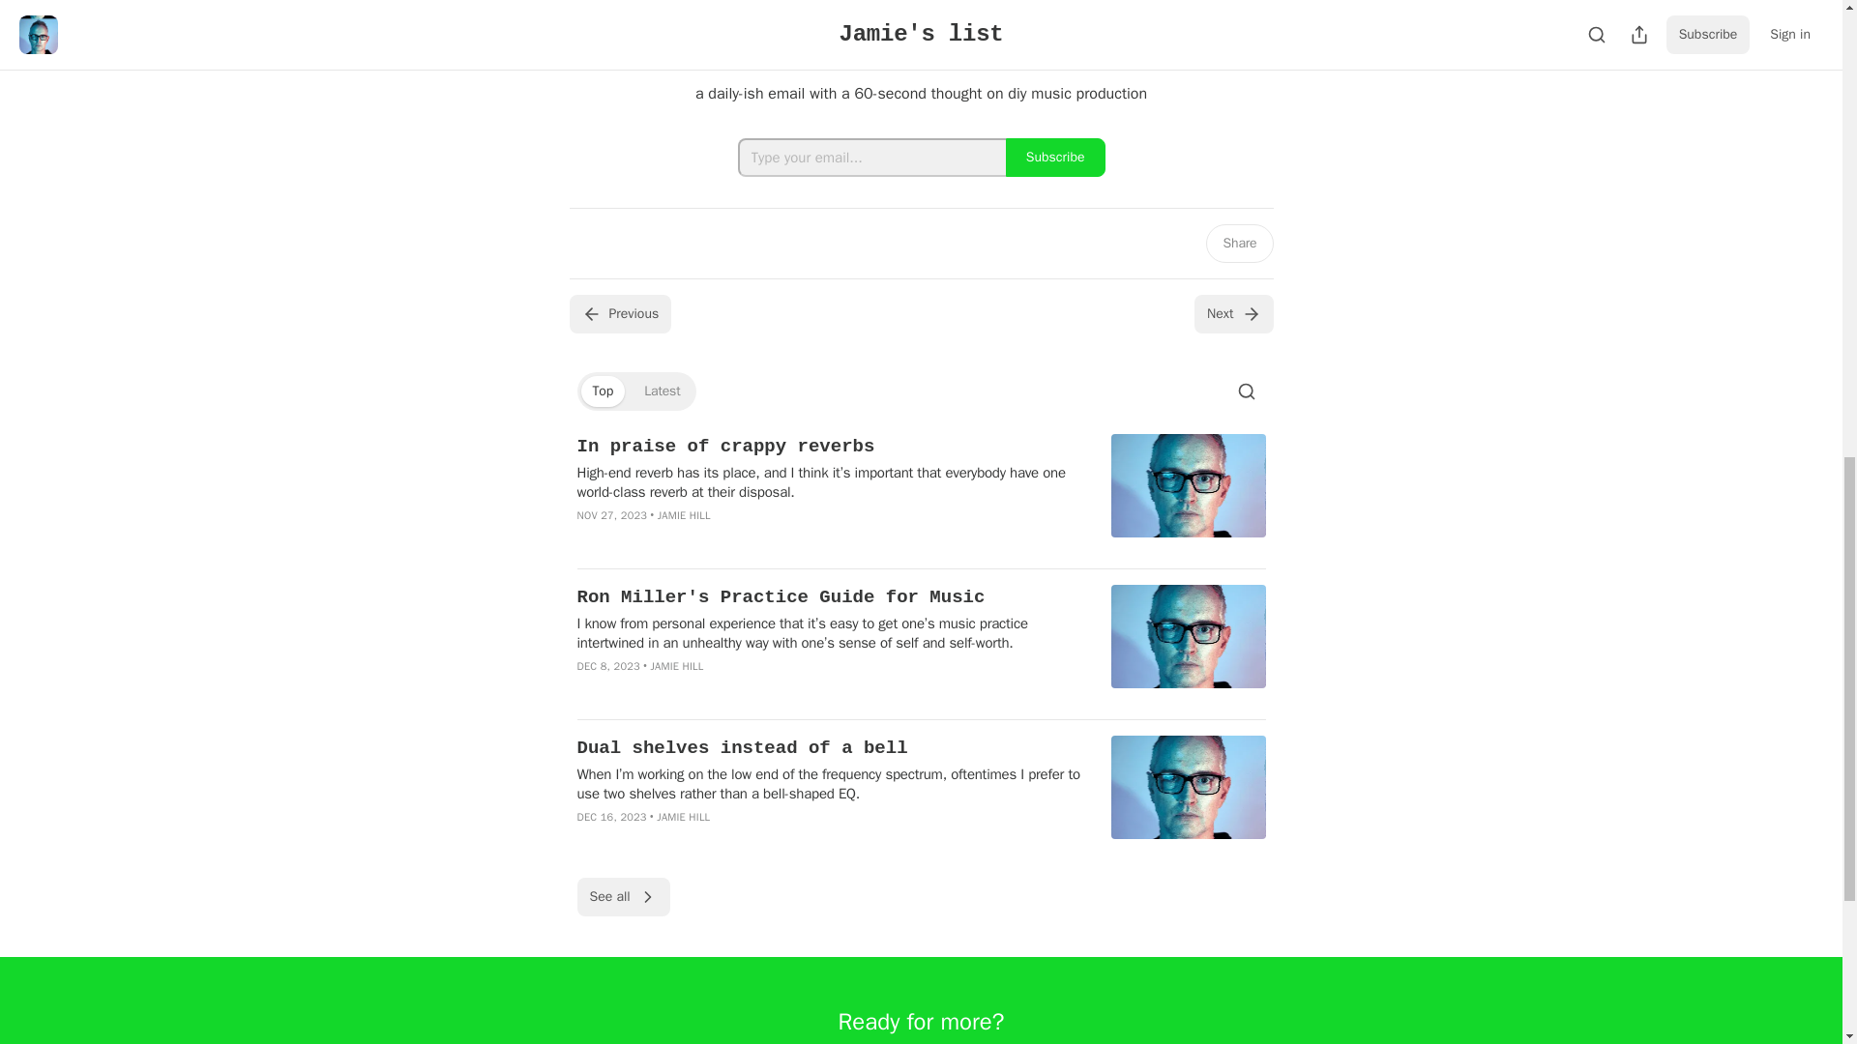 This screenshot has height=1044, width=1857. Describe the element at coordinates (831, 447) in the screenshot. I see `In praise of crappy reverbs` at that location.